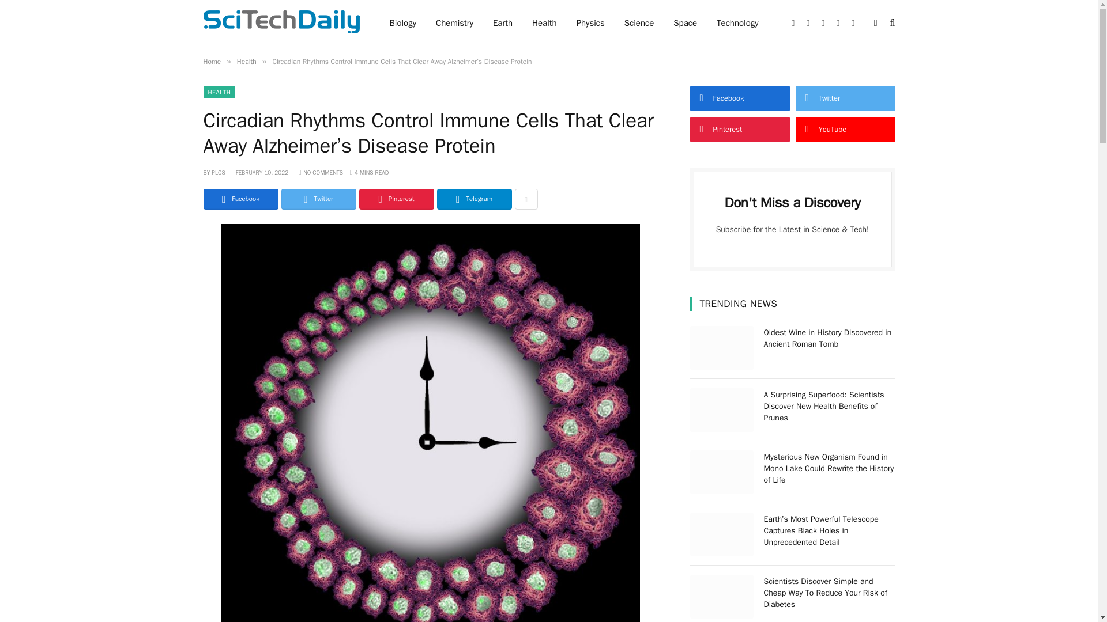 The width and height of the screenshot is (1107, 622). Describe the element at coordinates (875, 23) in the screenshot. I see `Switch to Dark Design - easier on eyes.` at that location.